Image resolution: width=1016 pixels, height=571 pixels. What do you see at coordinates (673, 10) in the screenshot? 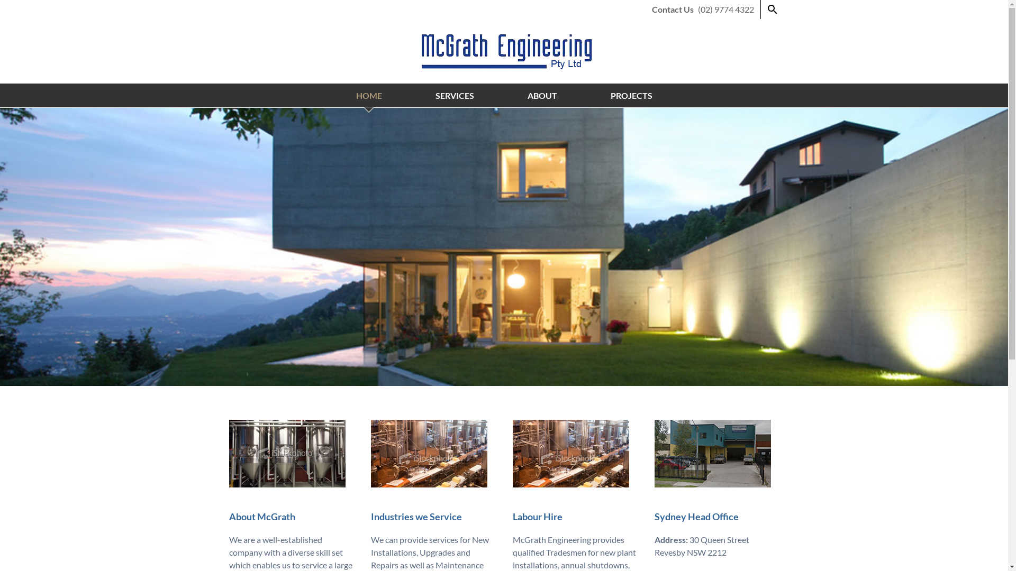
I see `Contact Us` at bounding box center [673, 10].